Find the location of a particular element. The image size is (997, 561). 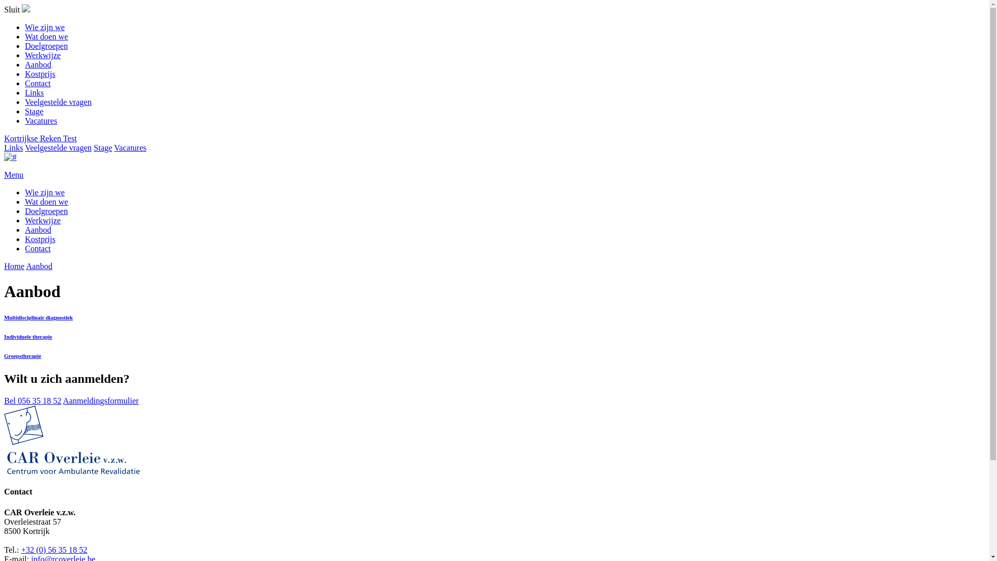

Kostprijs is located at coordinates (41, 239).